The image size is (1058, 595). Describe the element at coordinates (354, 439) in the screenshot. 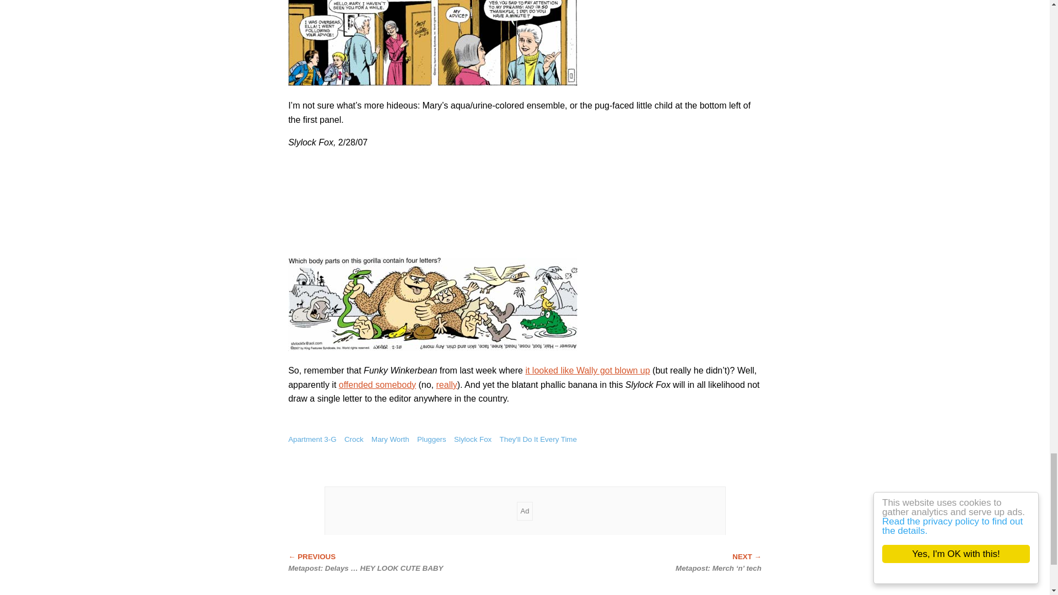

I see `Crock` at that location.